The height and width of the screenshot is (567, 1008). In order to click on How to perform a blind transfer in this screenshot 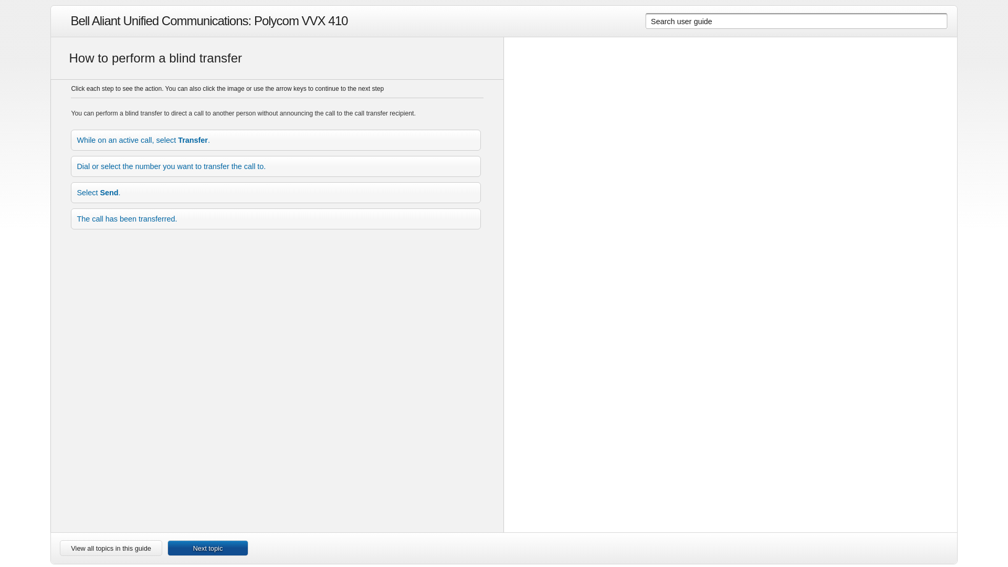, I will do `click(277, 58)`.